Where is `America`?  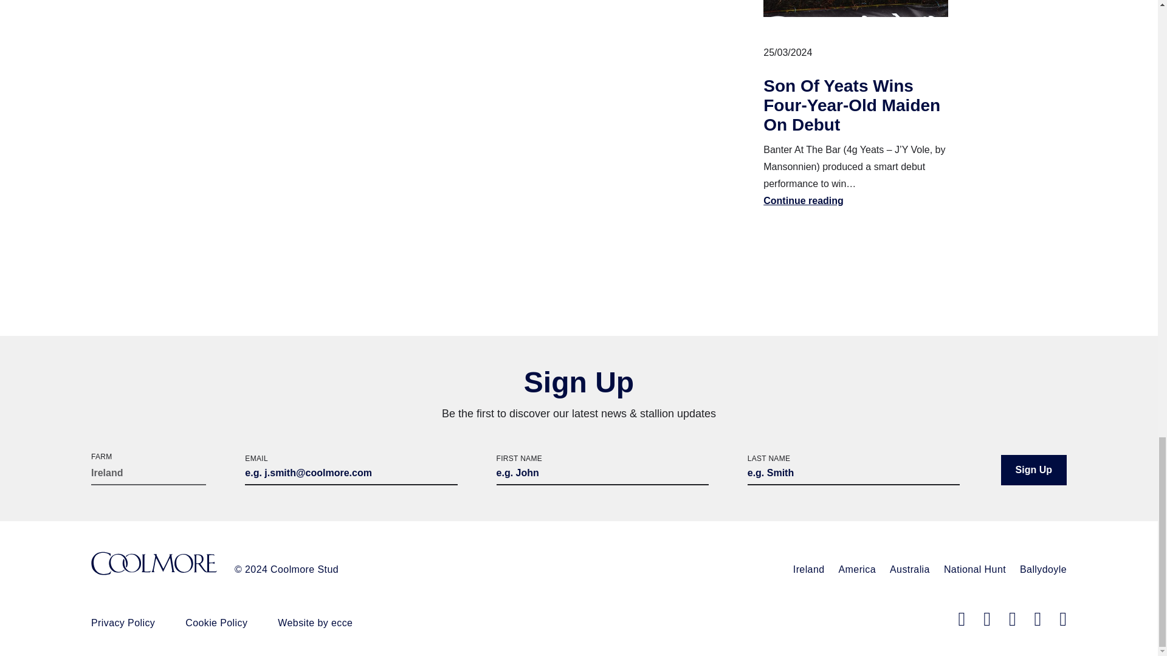
America is located at coordinates (857, 569).